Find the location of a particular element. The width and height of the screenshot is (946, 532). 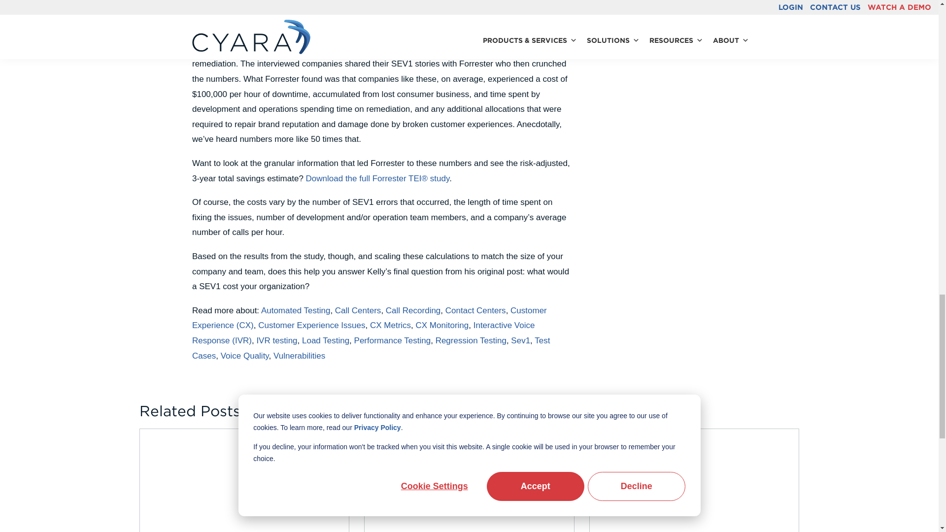

Sev1 is located at coordinates (520, 340).